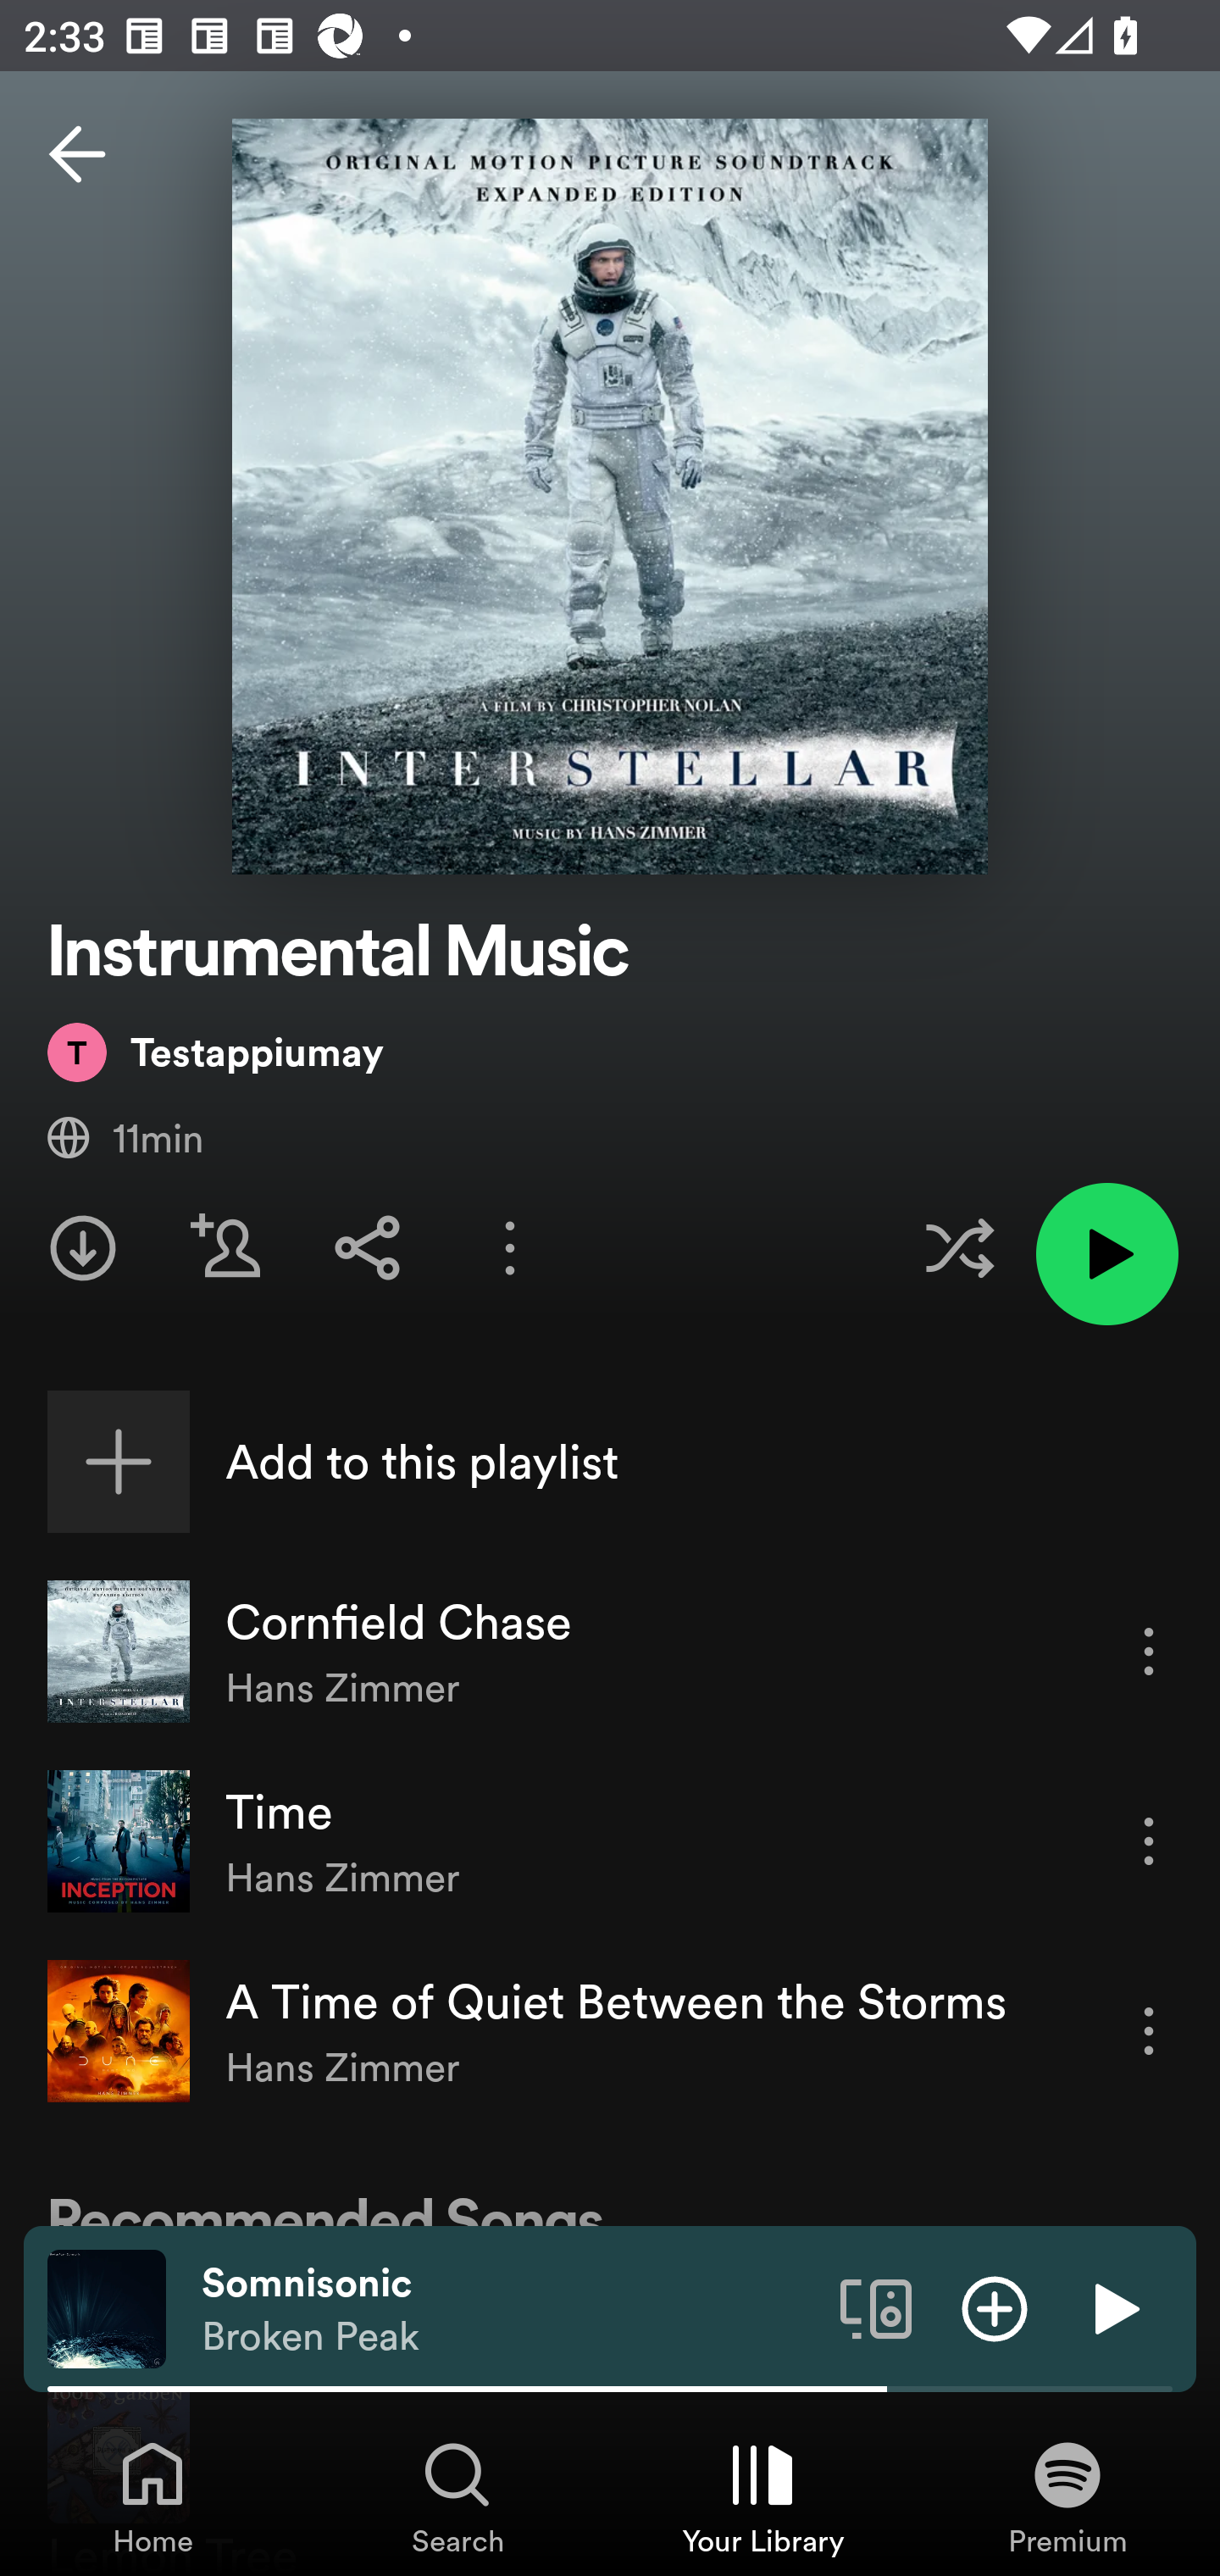  I want to click on Somnisonic Broken Peak, so click(508, 2309).